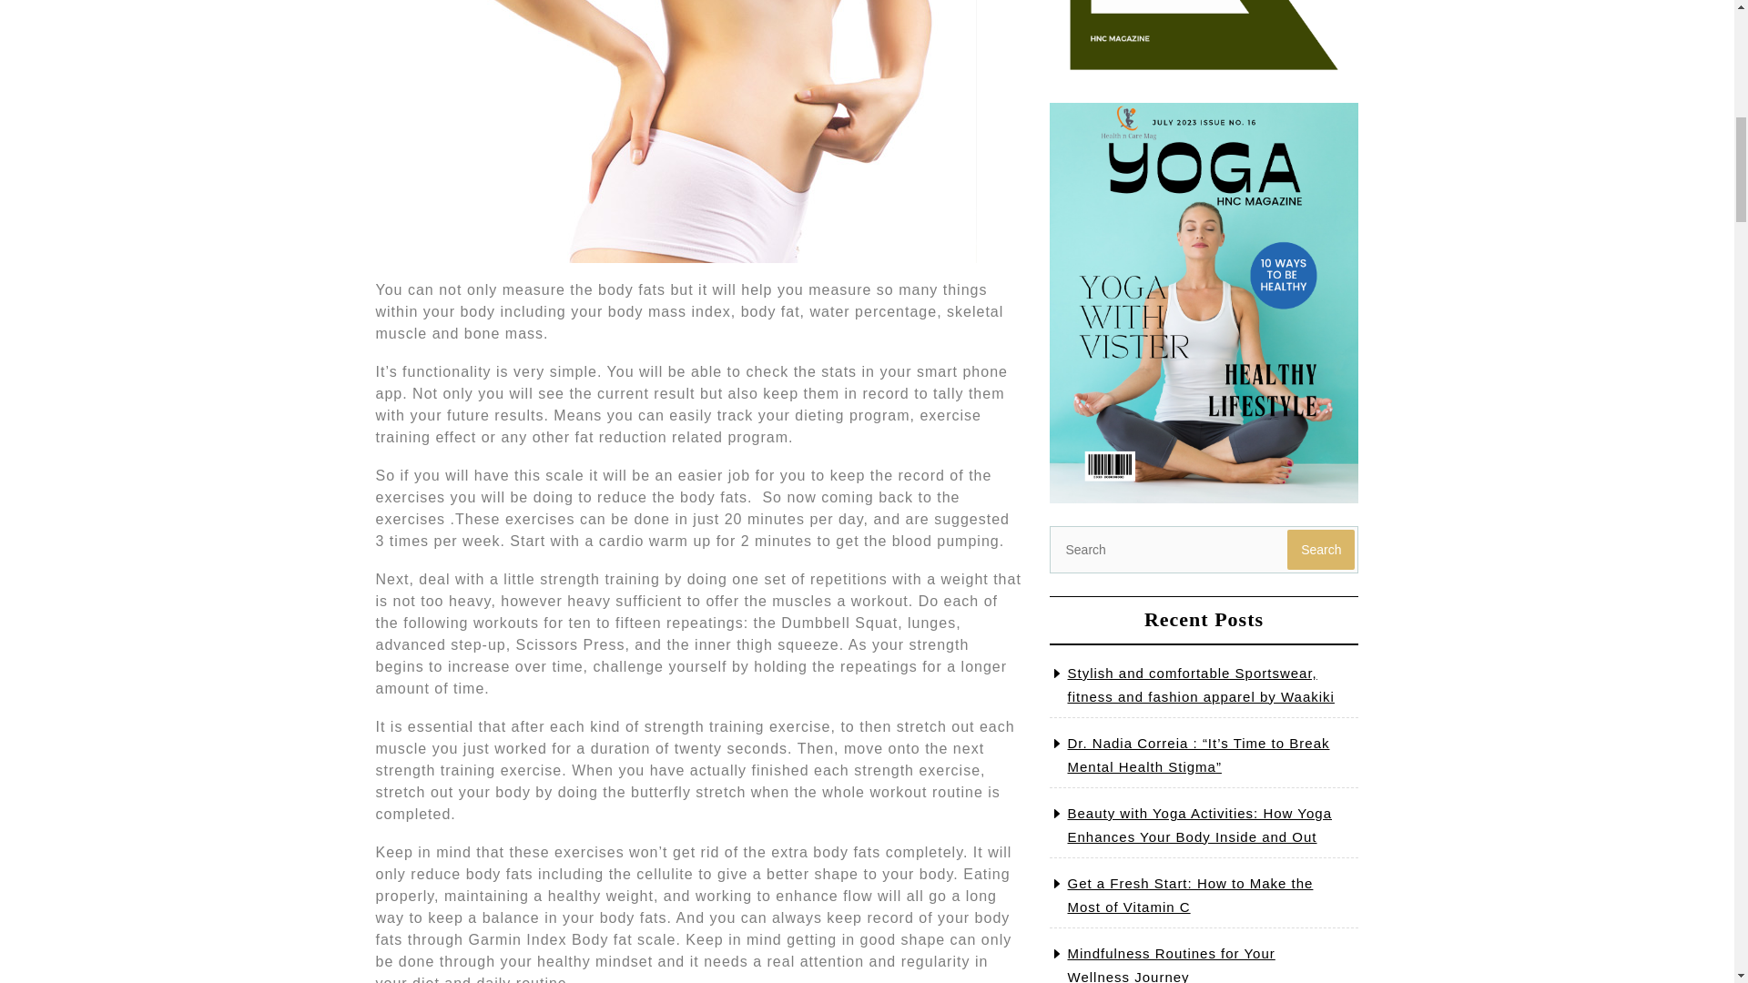 The image size is (1748, 983). I want to click on Mindfulness Routines for Your Wellness Journey, so click(1170, 964).